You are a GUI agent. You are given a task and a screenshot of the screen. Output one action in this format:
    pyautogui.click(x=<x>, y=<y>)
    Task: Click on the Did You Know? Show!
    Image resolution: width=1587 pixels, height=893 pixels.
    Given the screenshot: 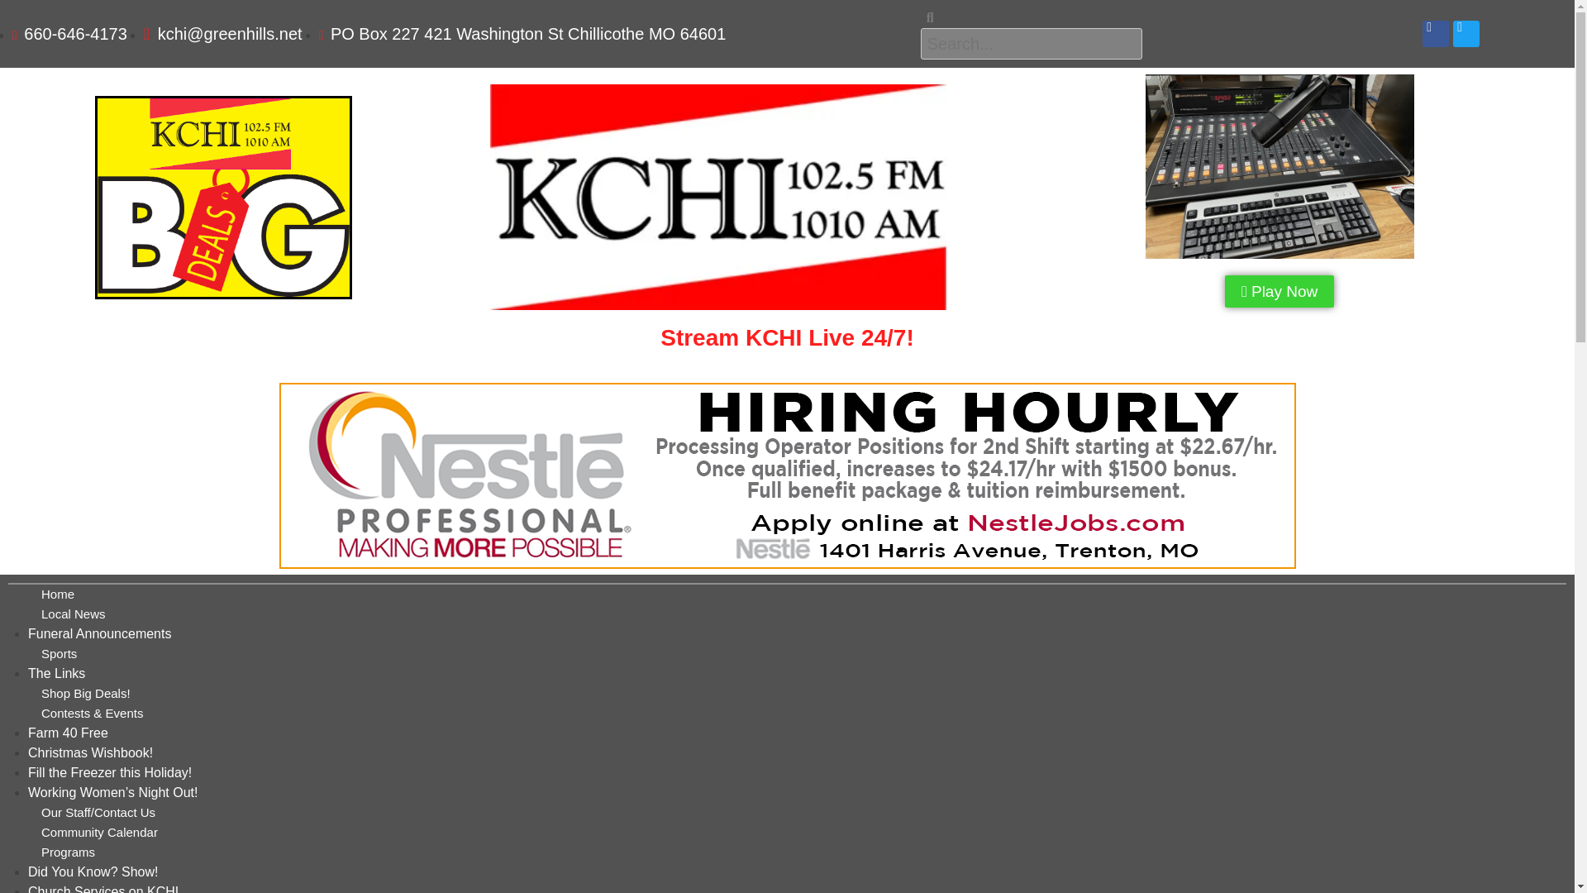 What is the action you would take?
    pyautogui.click(x=93, y=872)
    